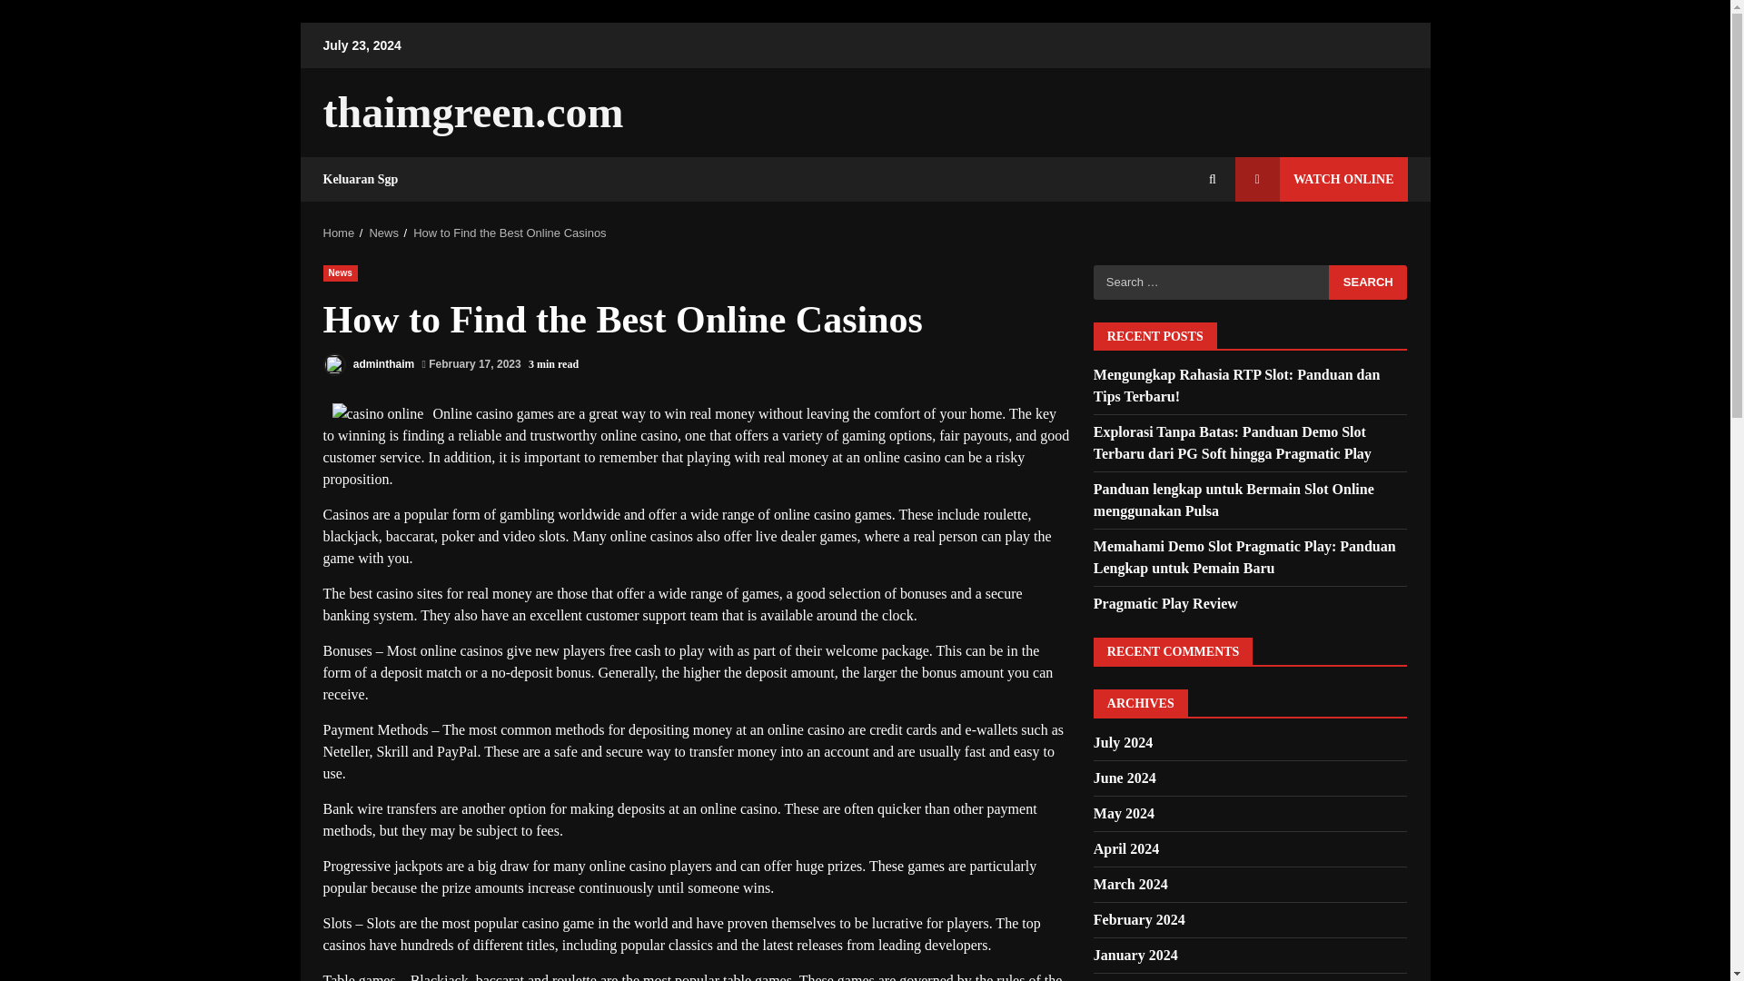  Describe the element at coordinates (341, 272) in the screenshot. I see `News` at that location.